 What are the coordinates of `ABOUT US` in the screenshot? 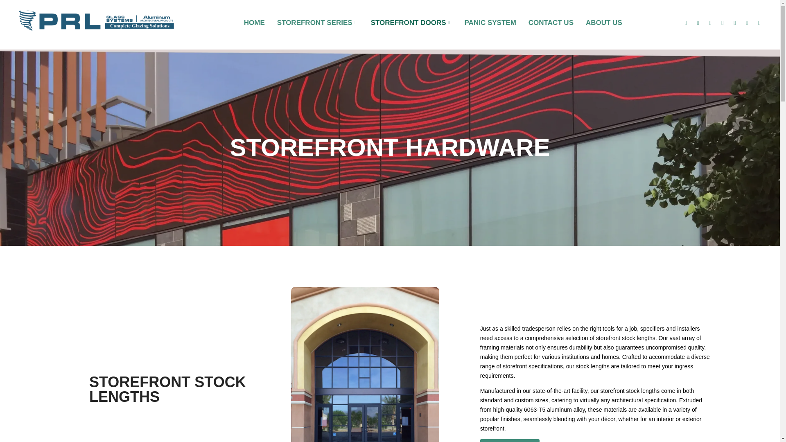 It's located at (604, 22).